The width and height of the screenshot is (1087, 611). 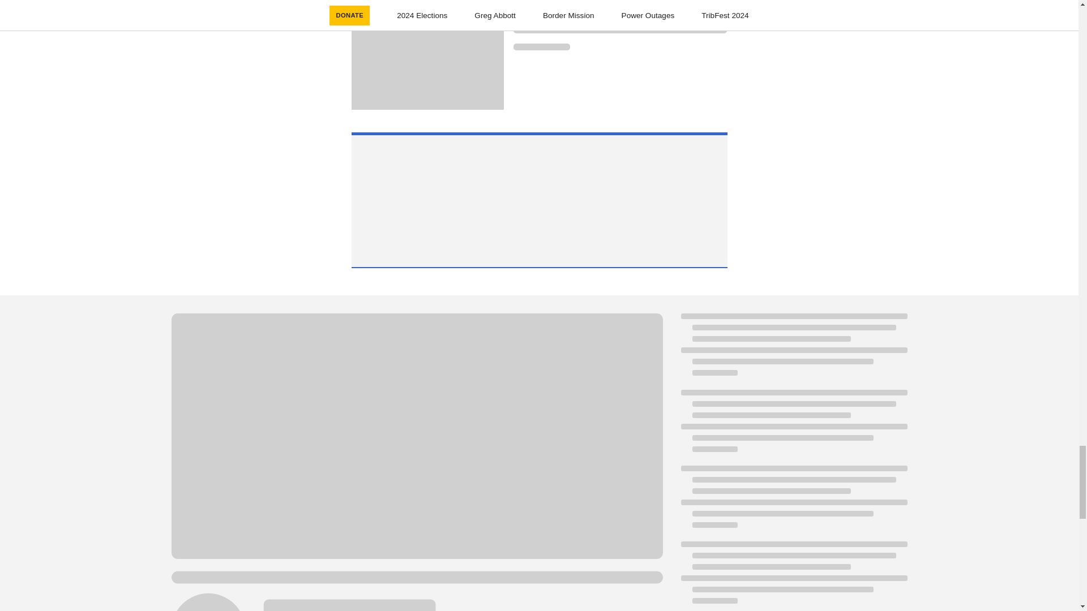 What do you see at coordinates (620, 12) in the screenshot?
I see `Loading indicator` at bounding box center [620, 12].